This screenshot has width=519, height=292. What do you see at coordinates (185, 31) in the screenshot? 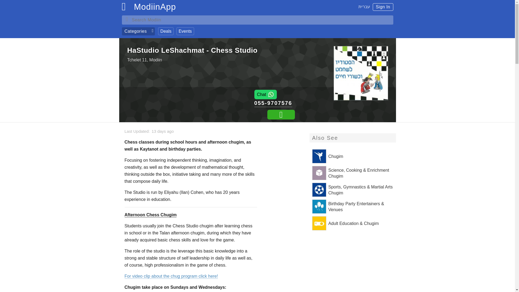
I see `Events` at bounding box center [185, 31].